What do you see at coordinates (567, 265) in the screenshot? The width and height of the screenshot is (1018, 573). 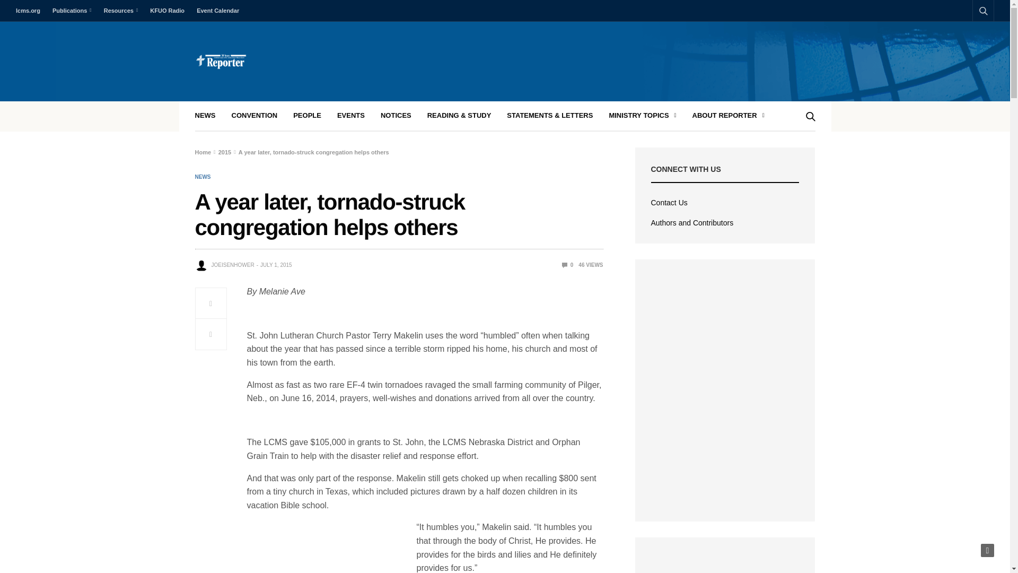 I see `A year later, tornado-struck congregation helps others` at bounding box center [567, 265].